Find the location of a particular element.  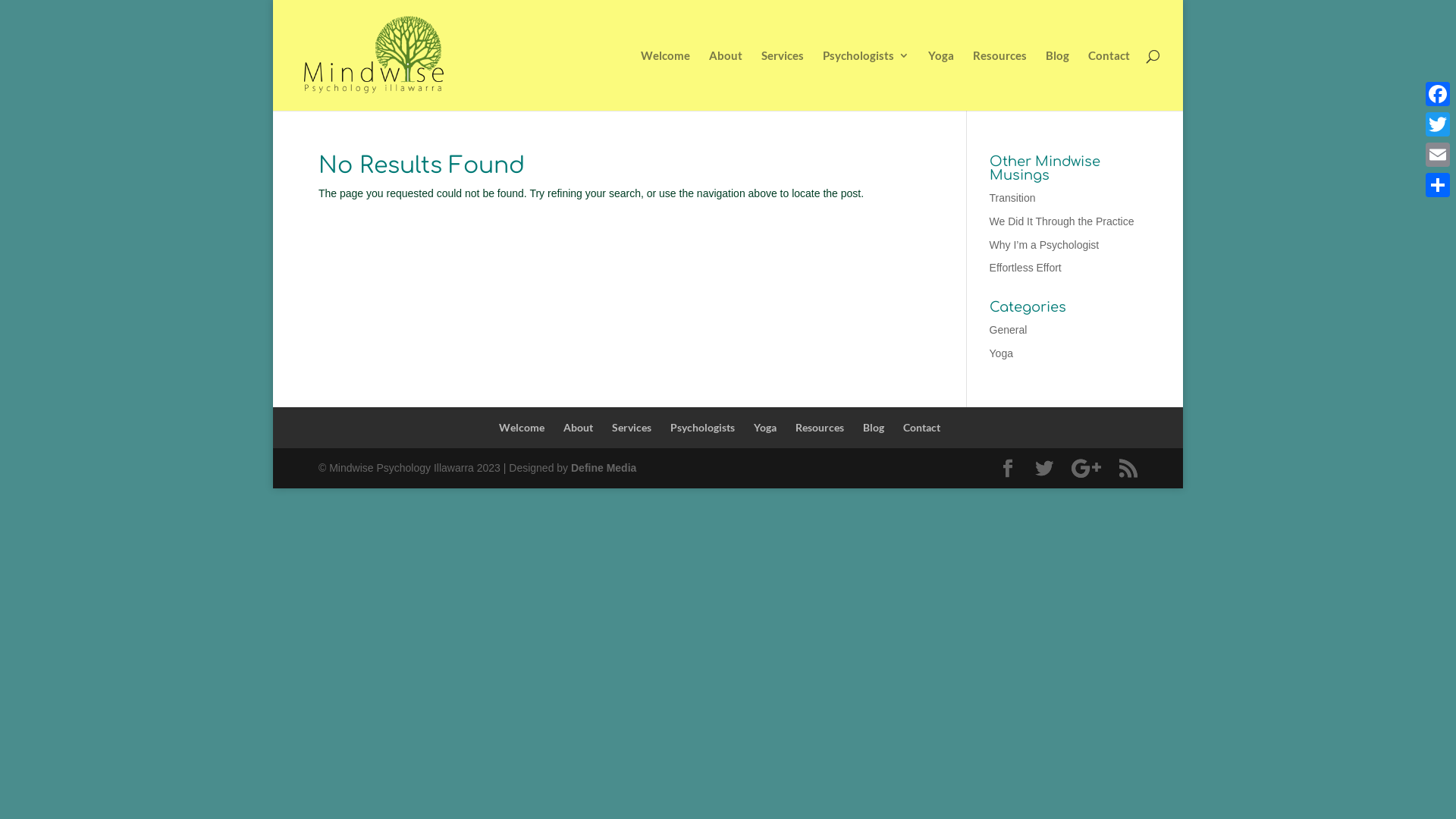

Email is located at coordinates (1438, 155).